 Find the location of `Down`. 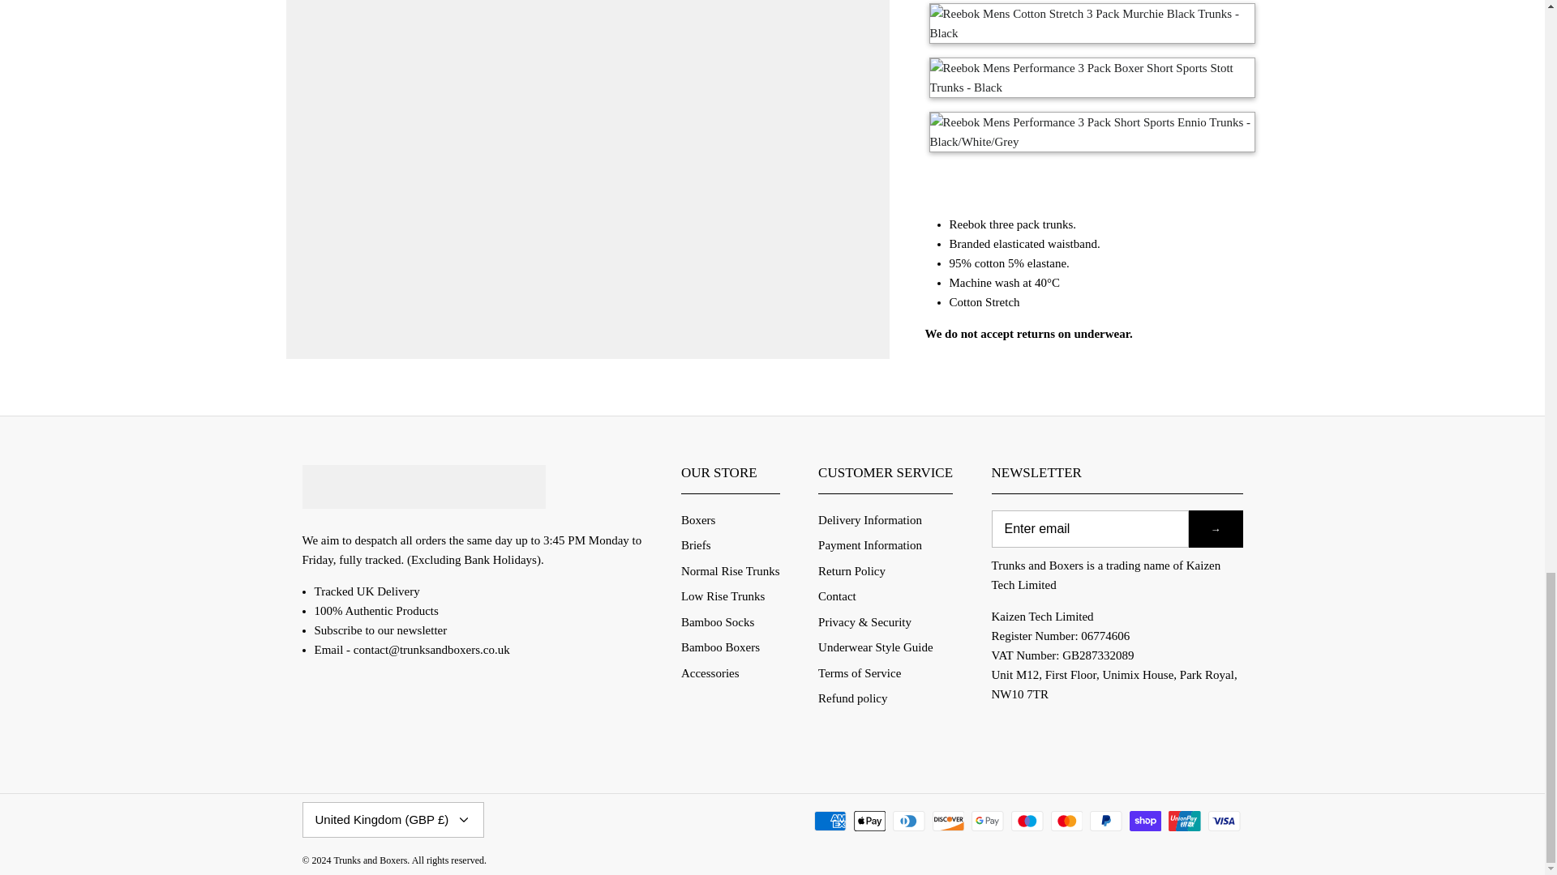

Down is located at coordinates (464, 820).